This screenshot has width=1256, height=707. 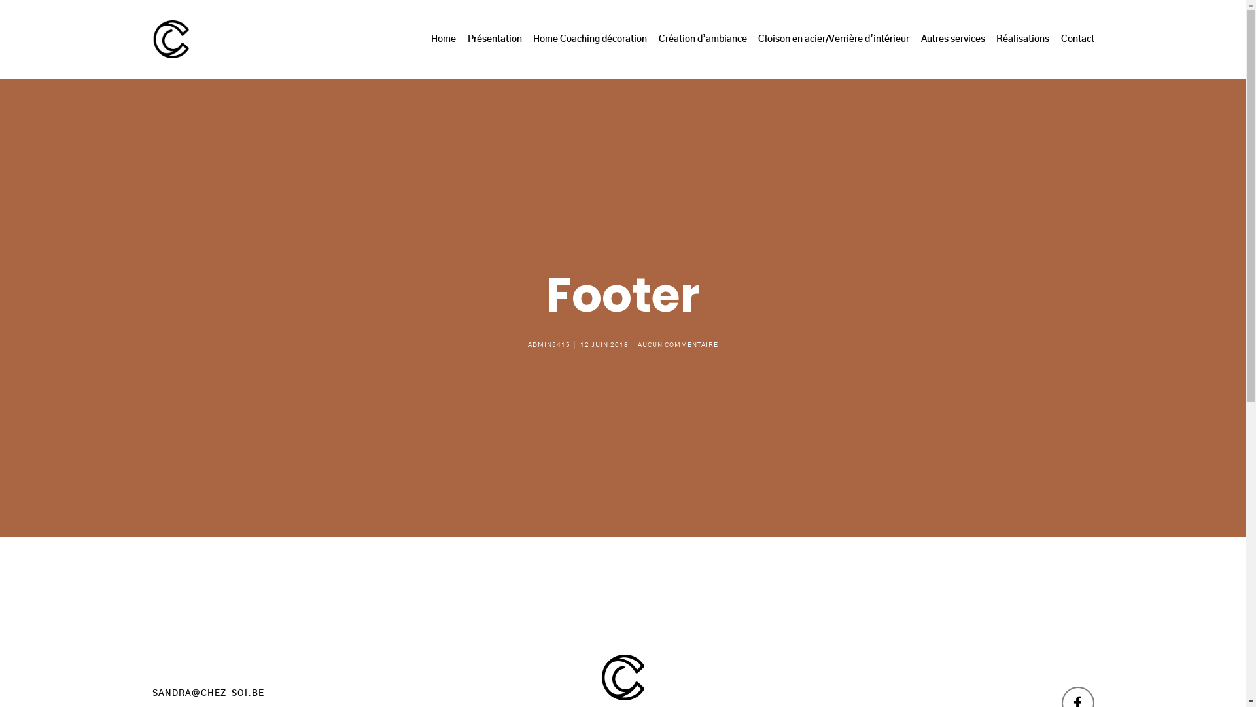 What do you see at coordinates (1075, 39) in the screenshot?
I see `Contact` at bounding box center [1075, 39].